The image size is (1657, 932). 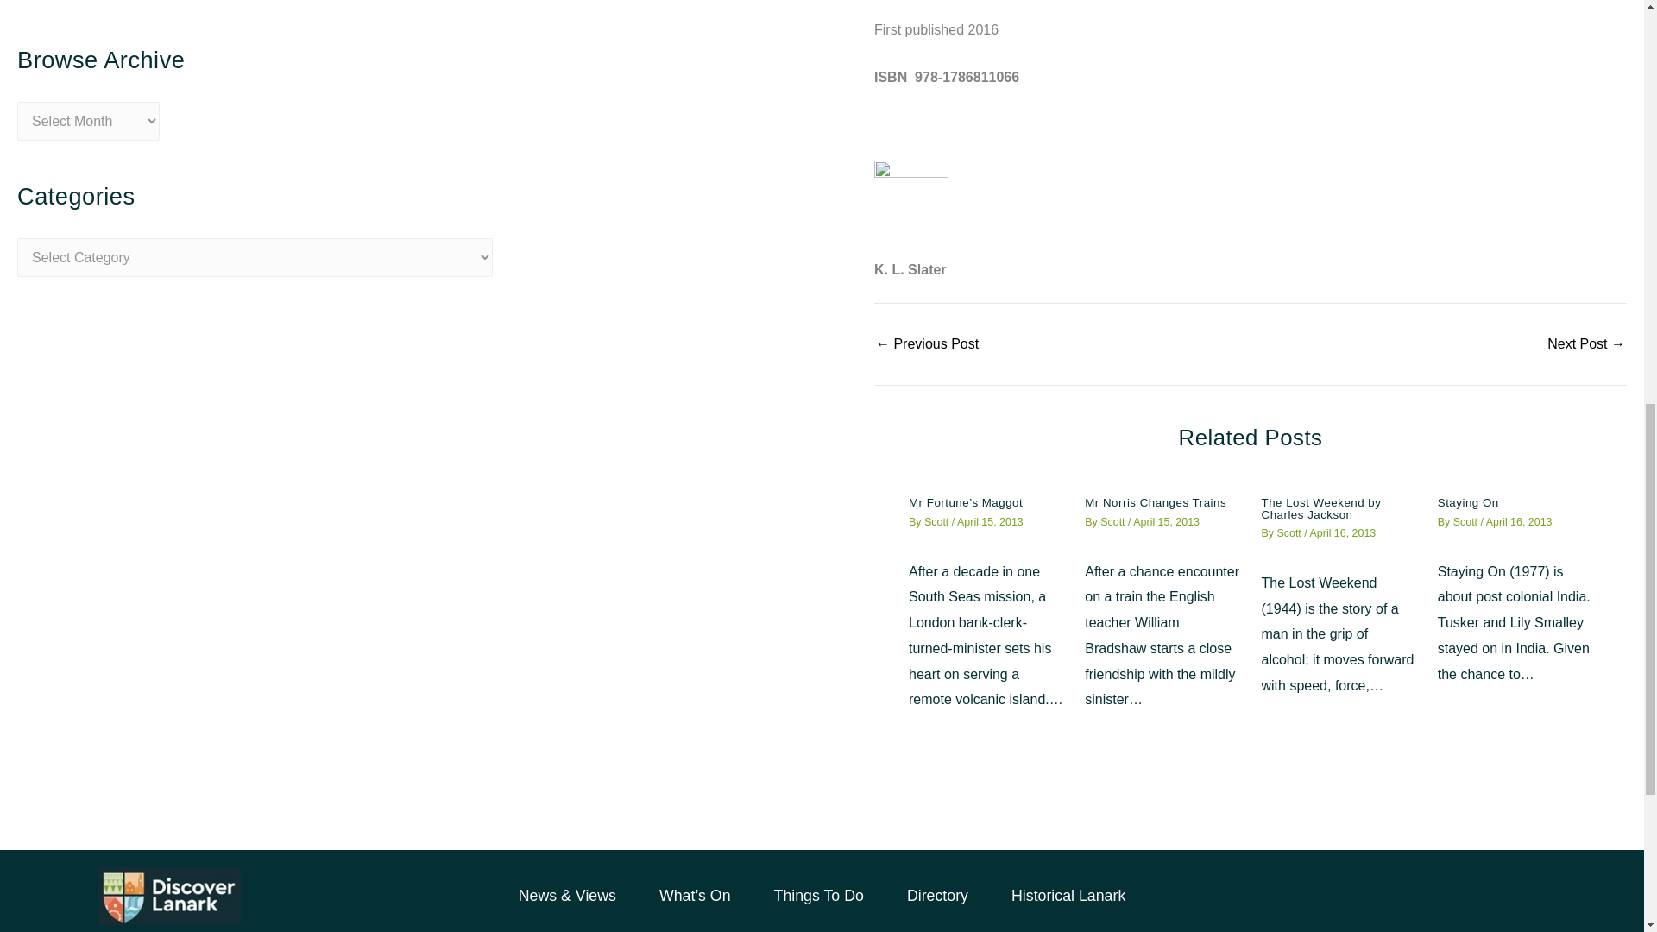 I want to click on View all posts by Scott, so click(x=1113, y=522).